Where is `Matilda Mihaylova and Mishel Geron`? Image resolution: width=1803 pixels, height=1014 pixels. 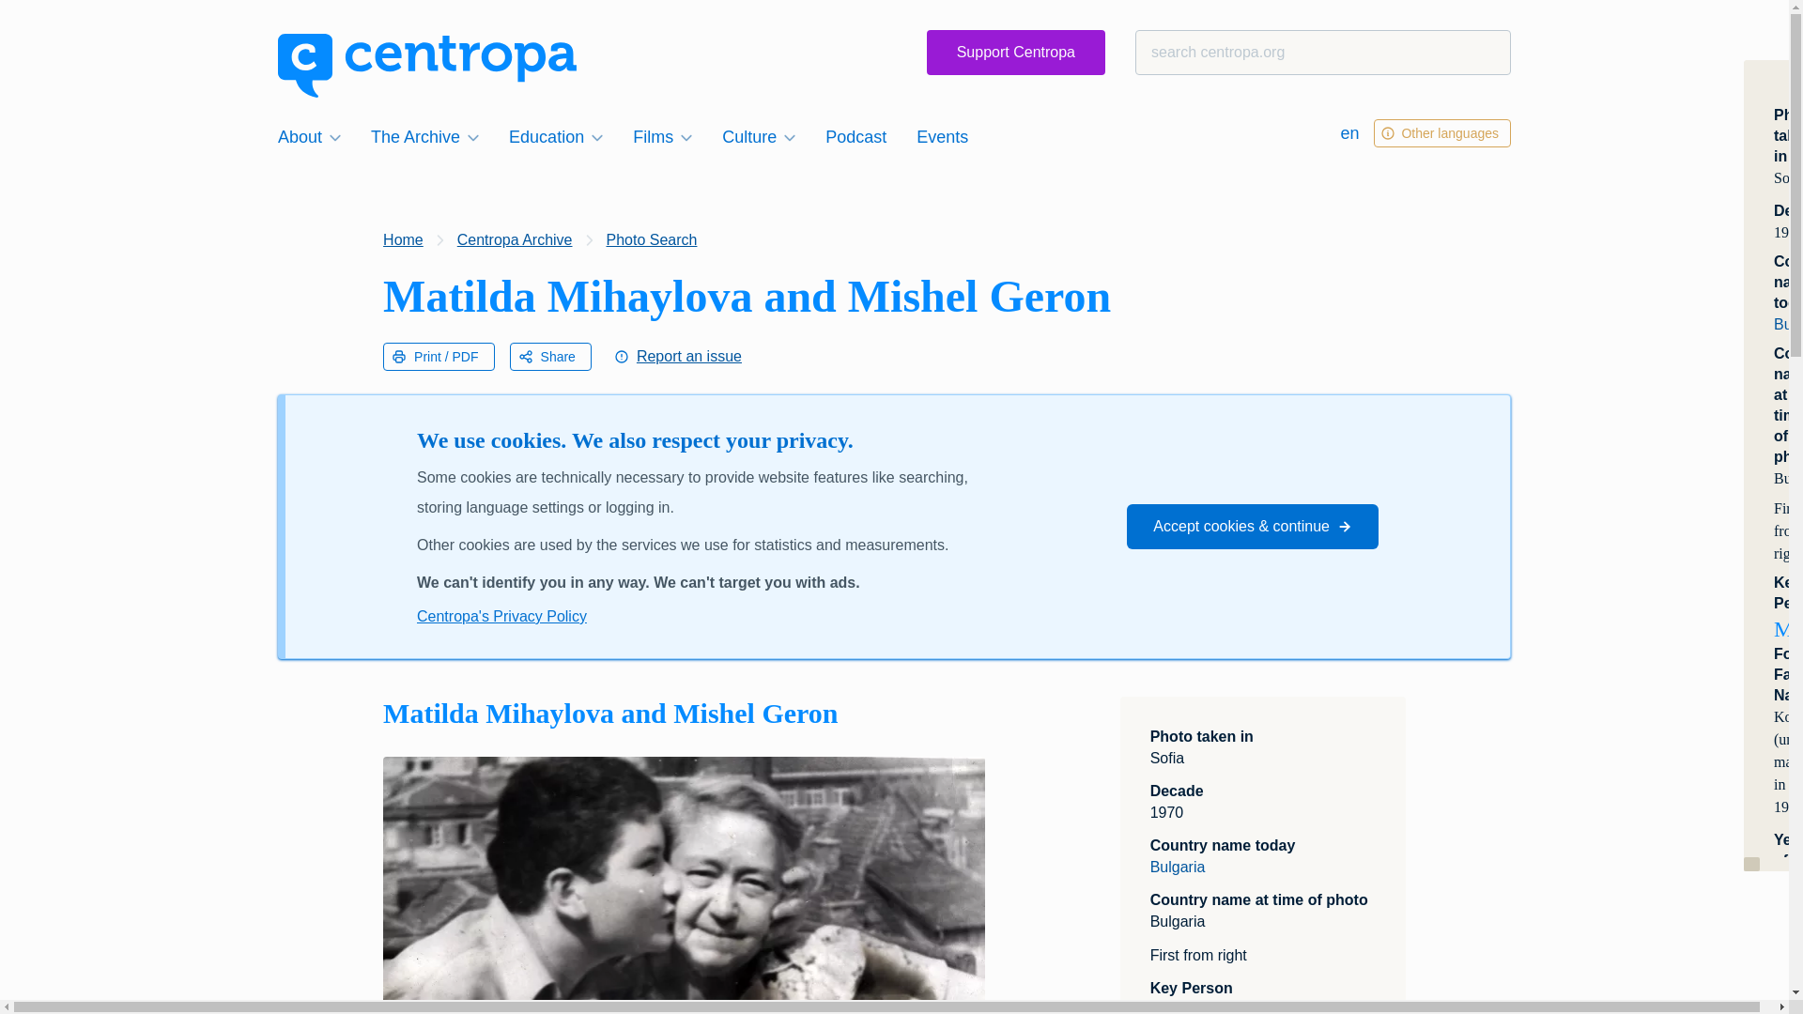
Matilda Mihaylova and Mishel Geron is located at coordinates (684, 884).